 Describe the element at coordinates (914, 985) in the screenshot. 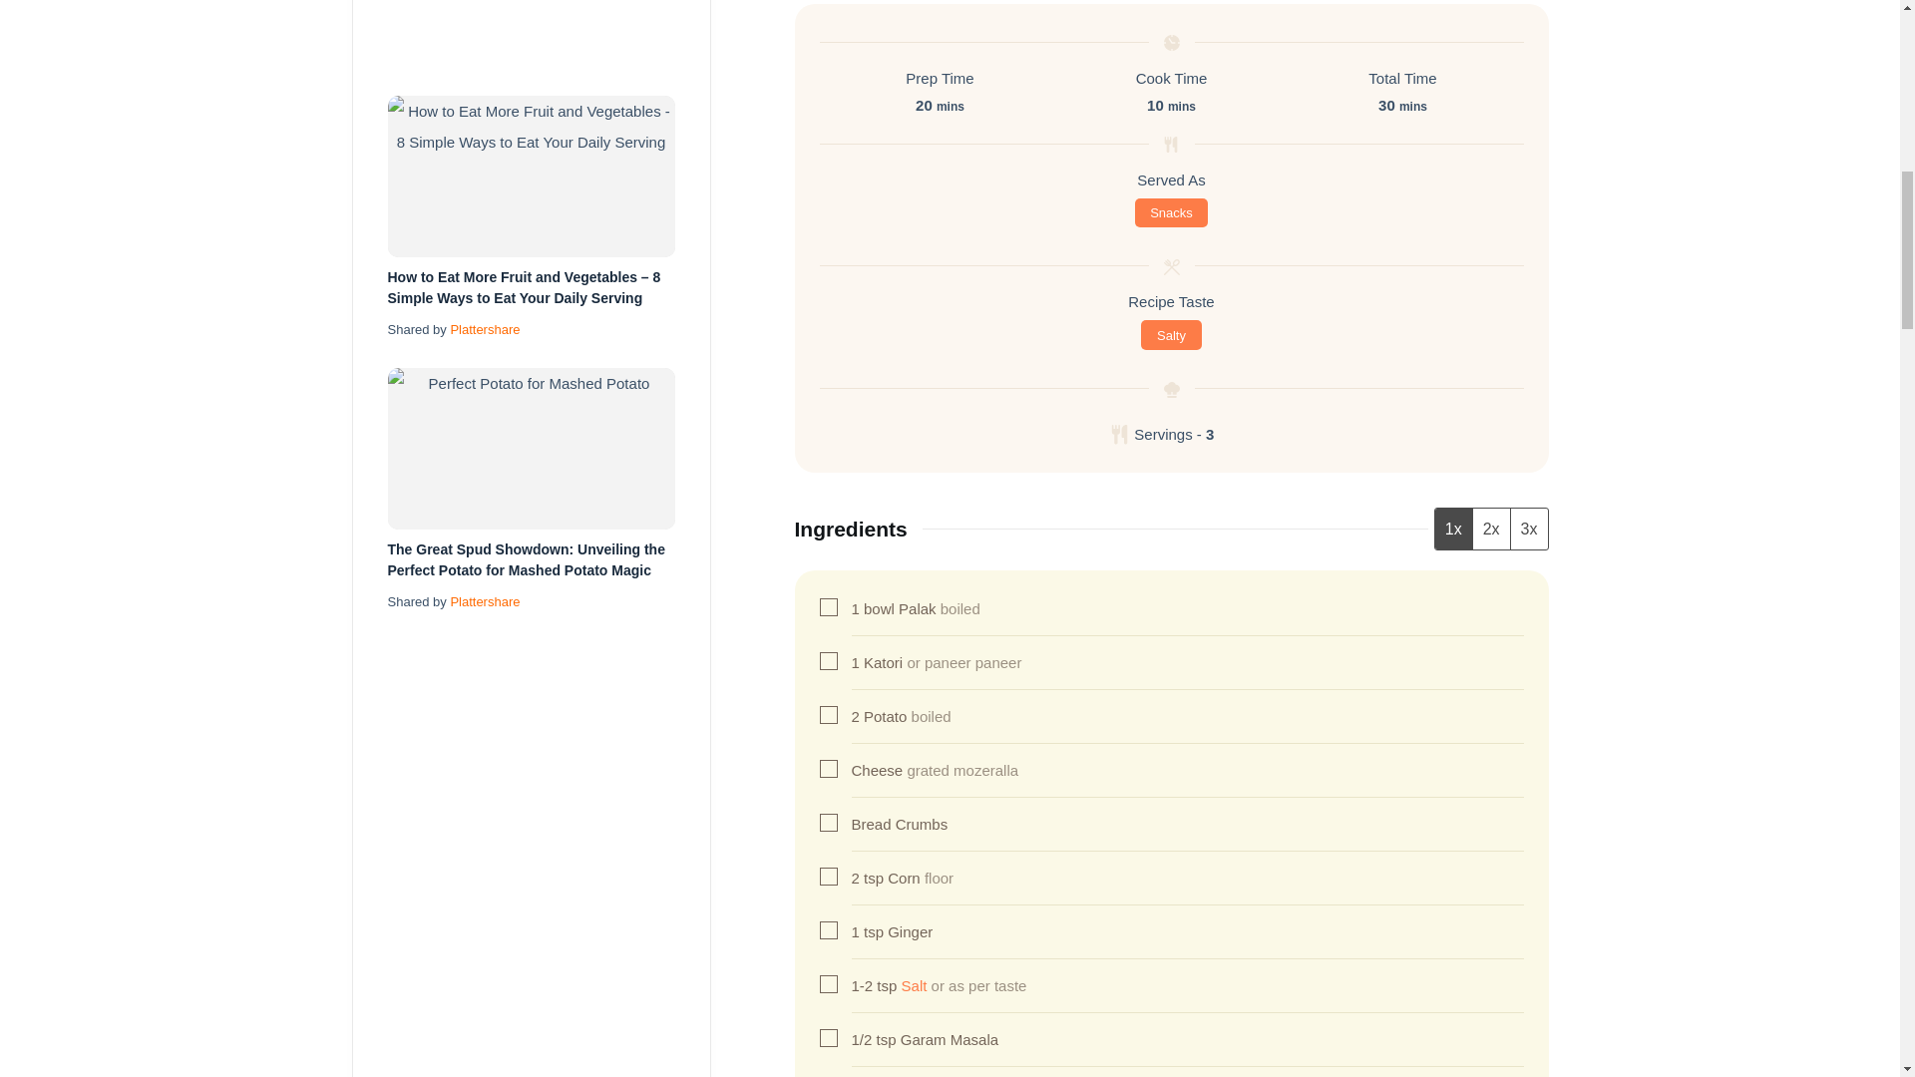

I see `Salt` at that location.